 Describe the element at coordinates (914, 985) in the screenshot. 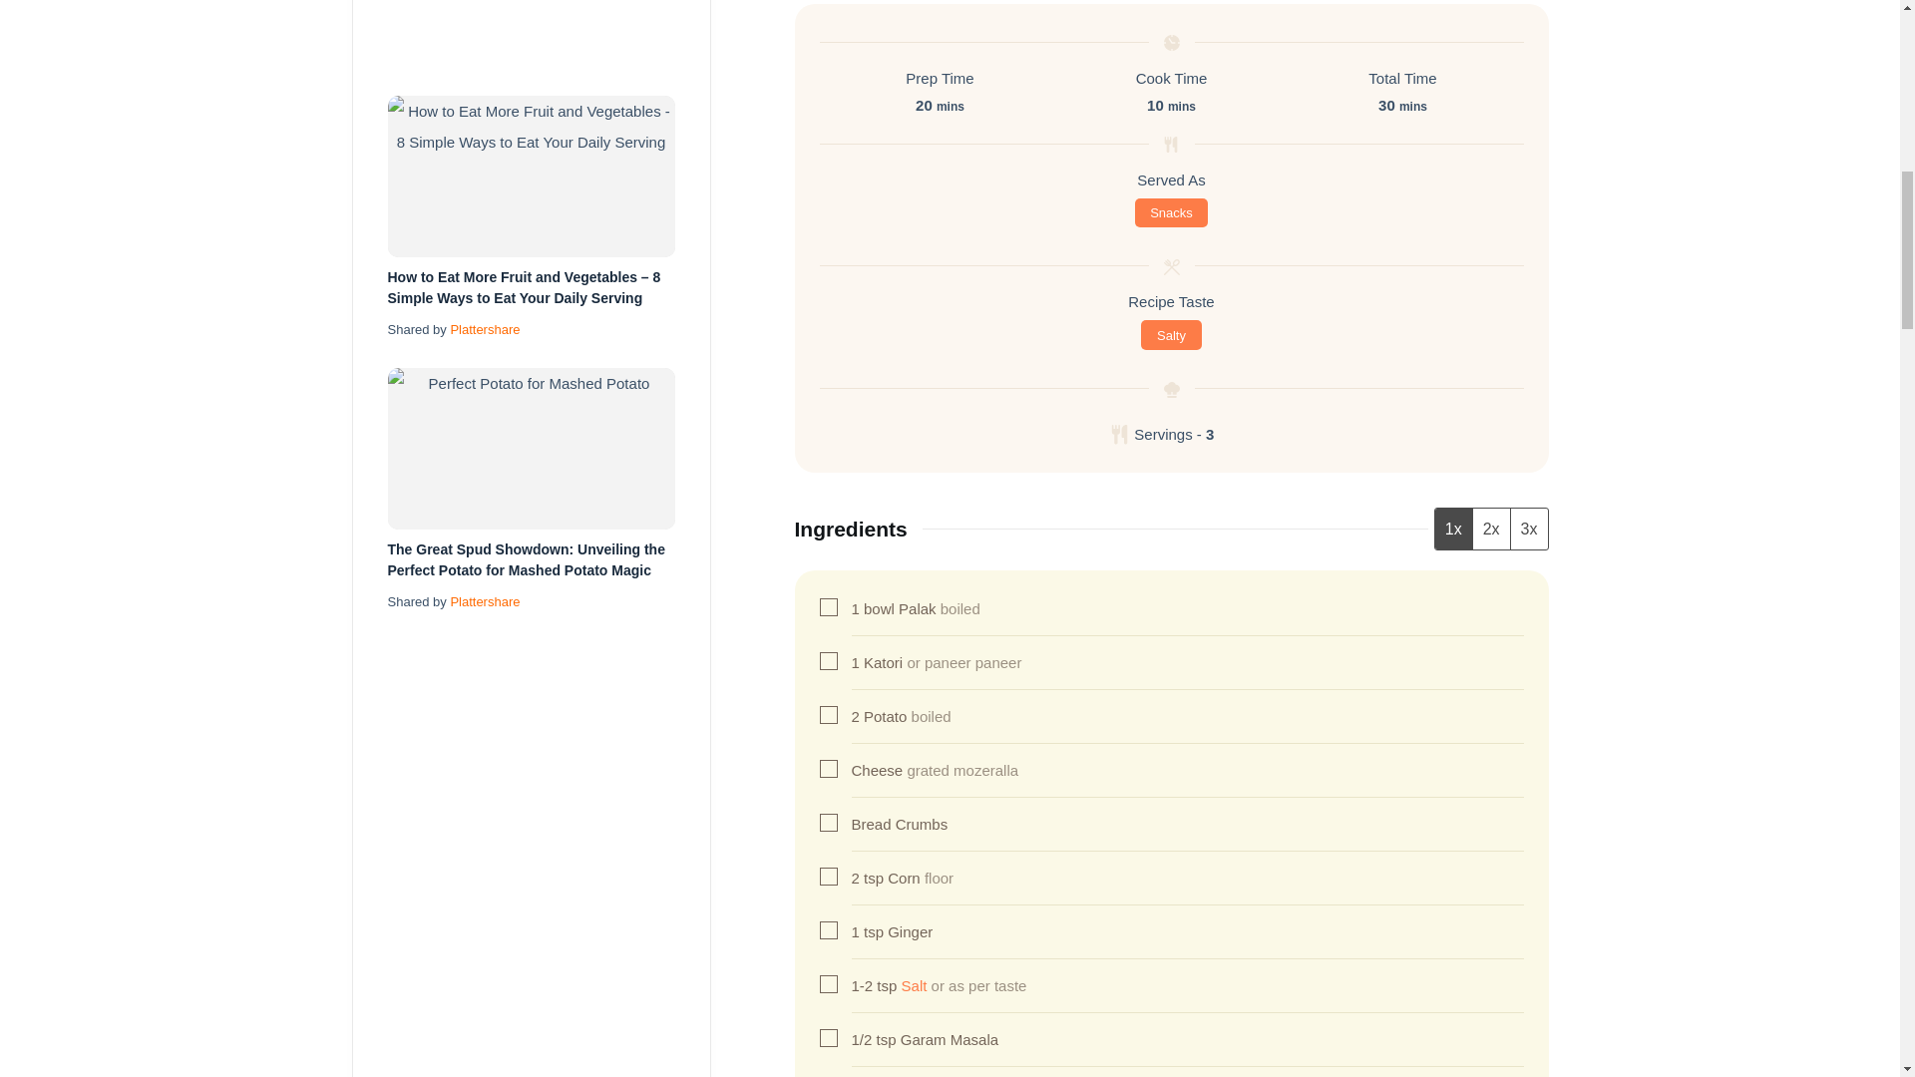

I see `Salt` at that location.